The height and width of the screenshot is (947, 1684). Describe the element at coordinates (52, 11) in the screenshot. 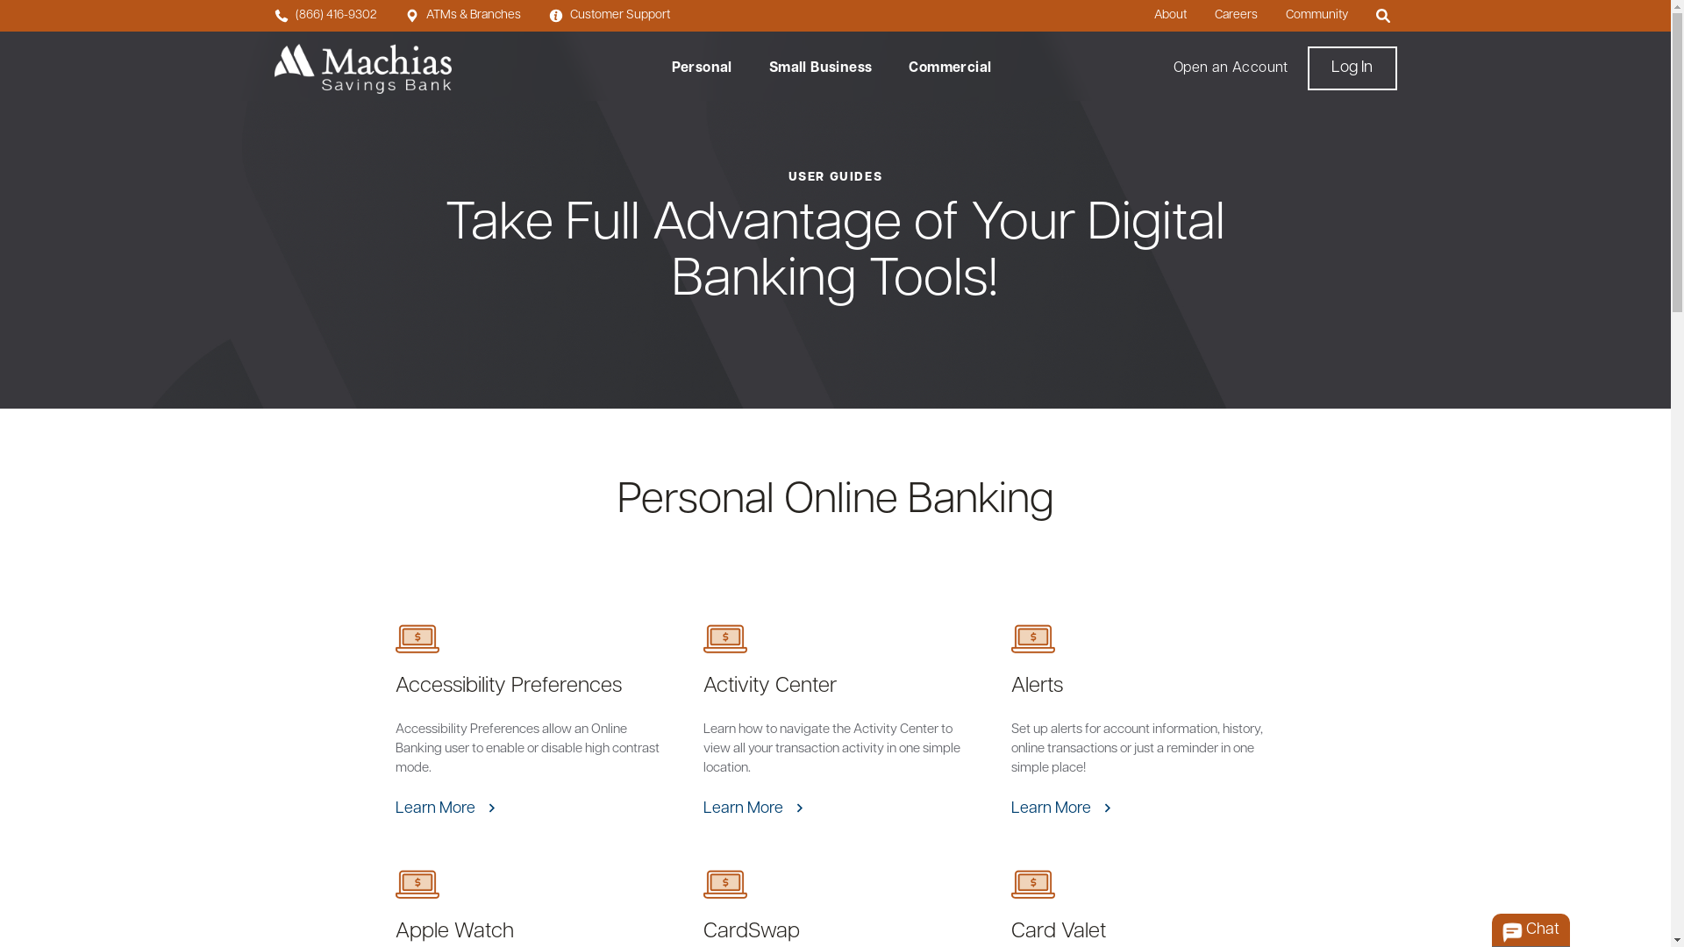

I see `Skip to content` at that location.